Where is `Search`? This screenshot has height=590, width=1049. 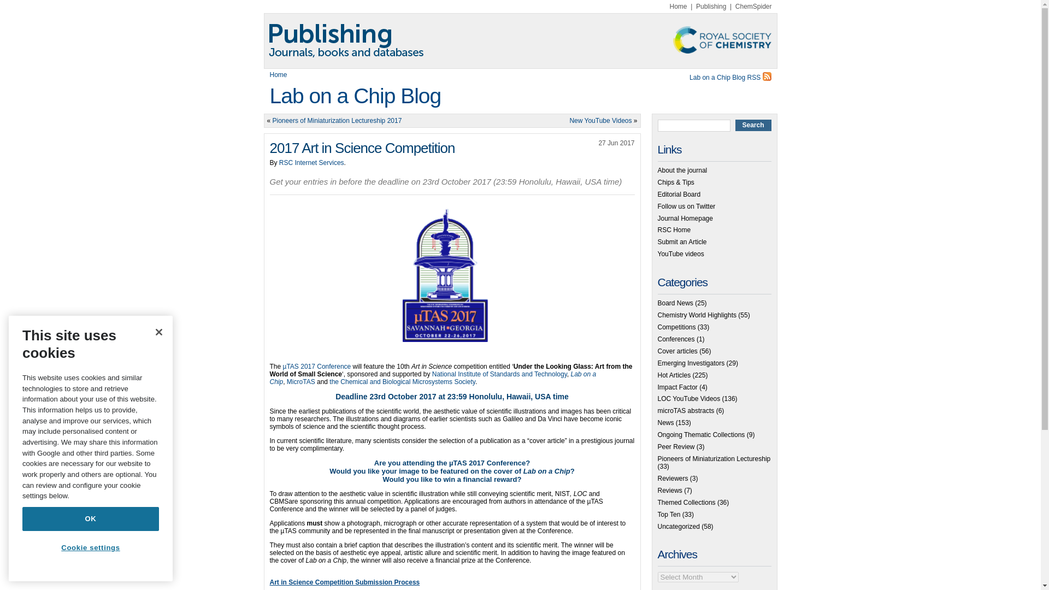
Search is located at coordinates (753, 125).